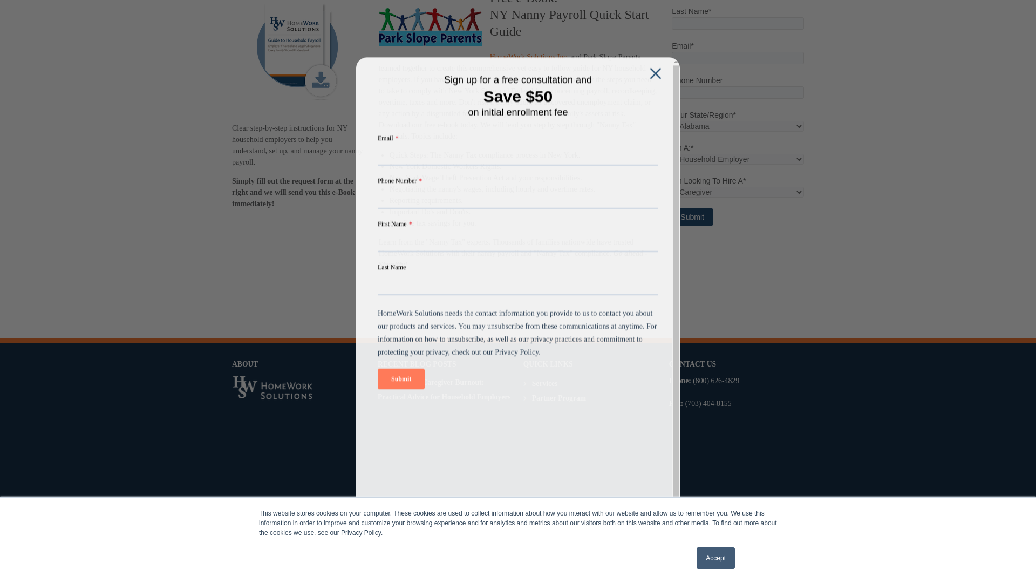 The width and height of the screenshot is (1036, 583). What do you see at coordinates (715, 376) in the screenshot?
I see `Accept` at bounding box center [715, 376].